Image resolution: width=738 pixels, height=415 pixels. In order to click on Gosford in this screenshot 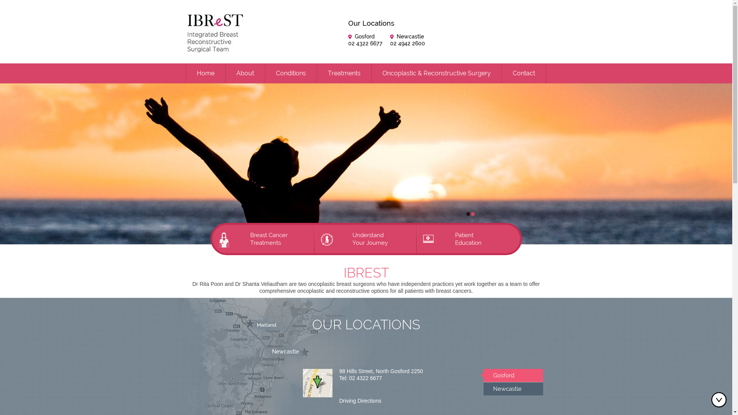, I will do `click(514, 375)`.